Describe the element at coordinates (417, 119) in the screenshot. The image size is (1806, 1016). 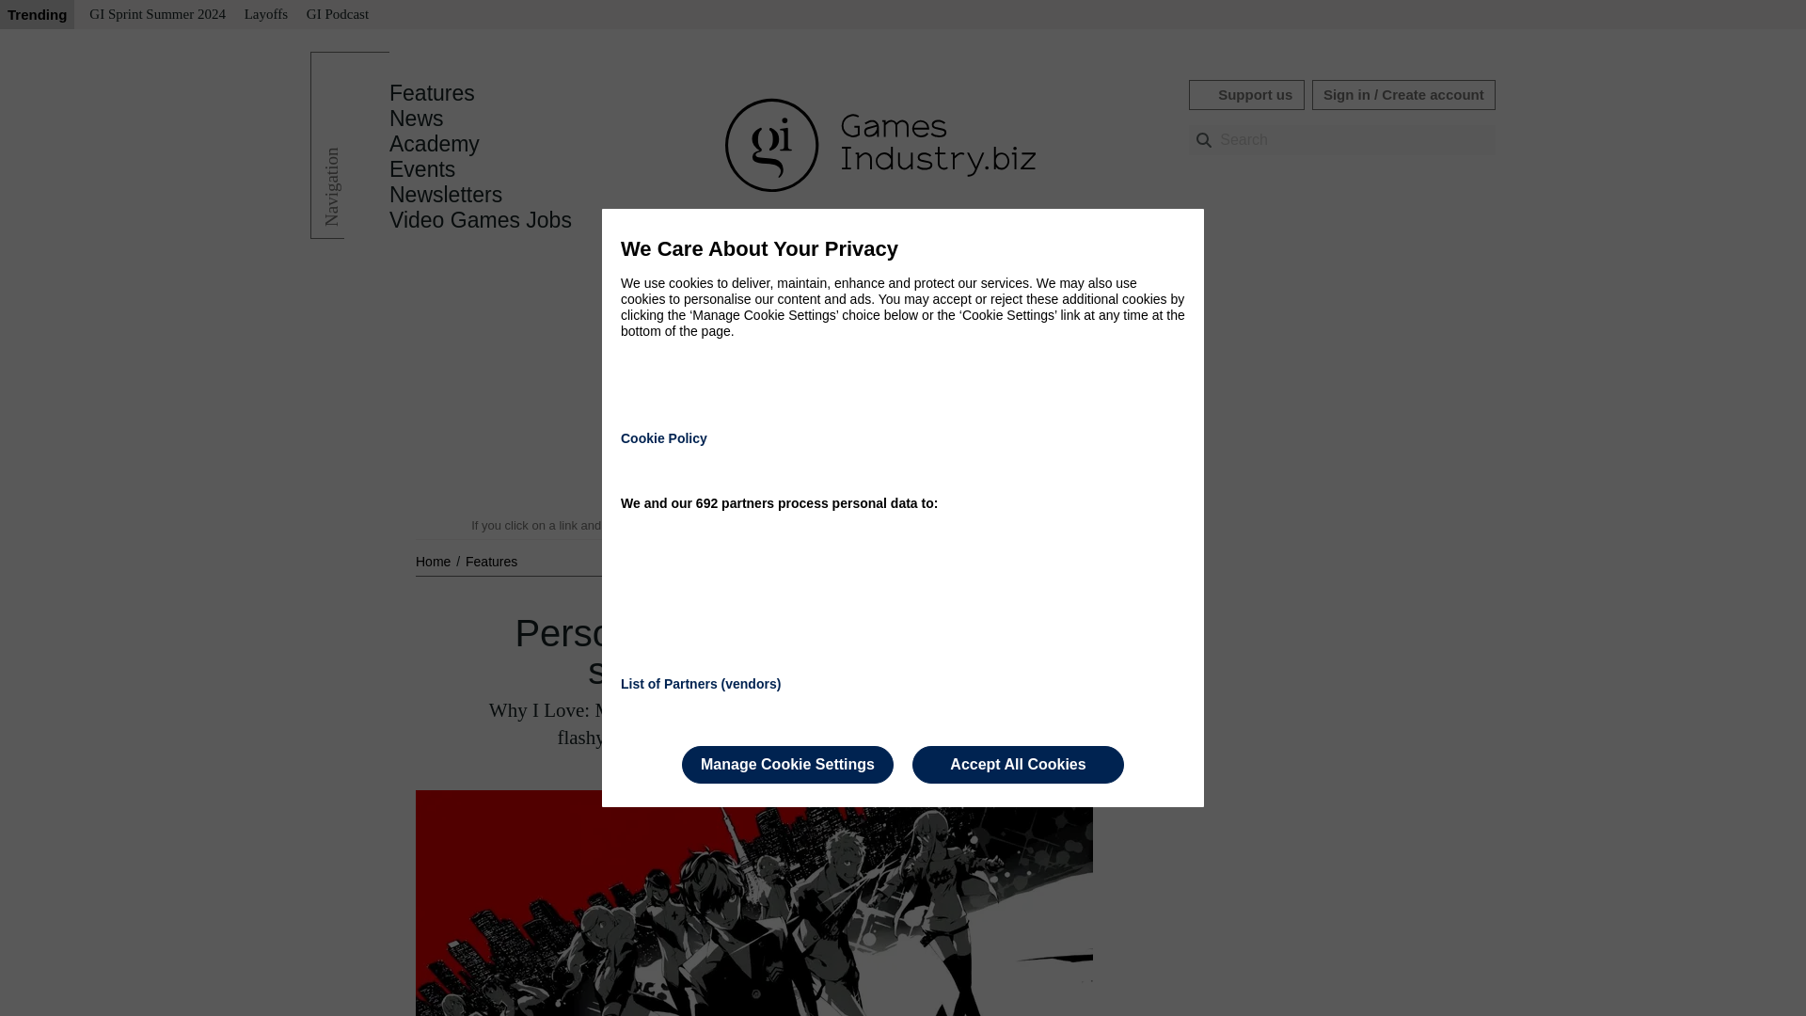
I see `News` at that location.